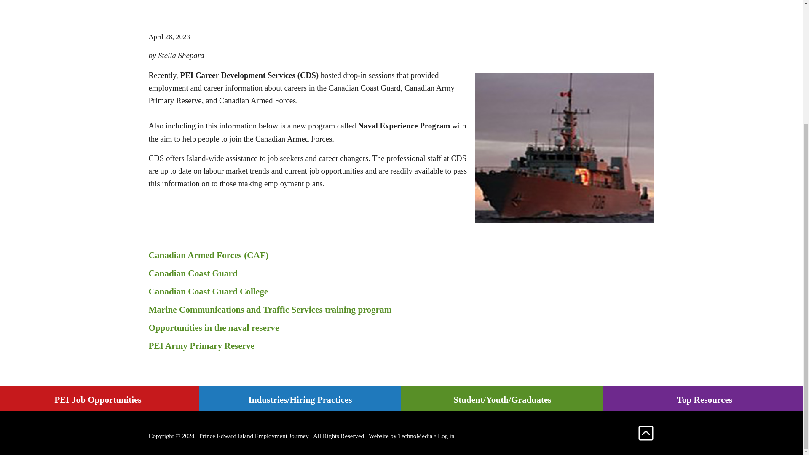 Image resolution: width=809 pixels, height=455 pixels. I want to click on PEI Army Primary Reserve, so click(401, 345).